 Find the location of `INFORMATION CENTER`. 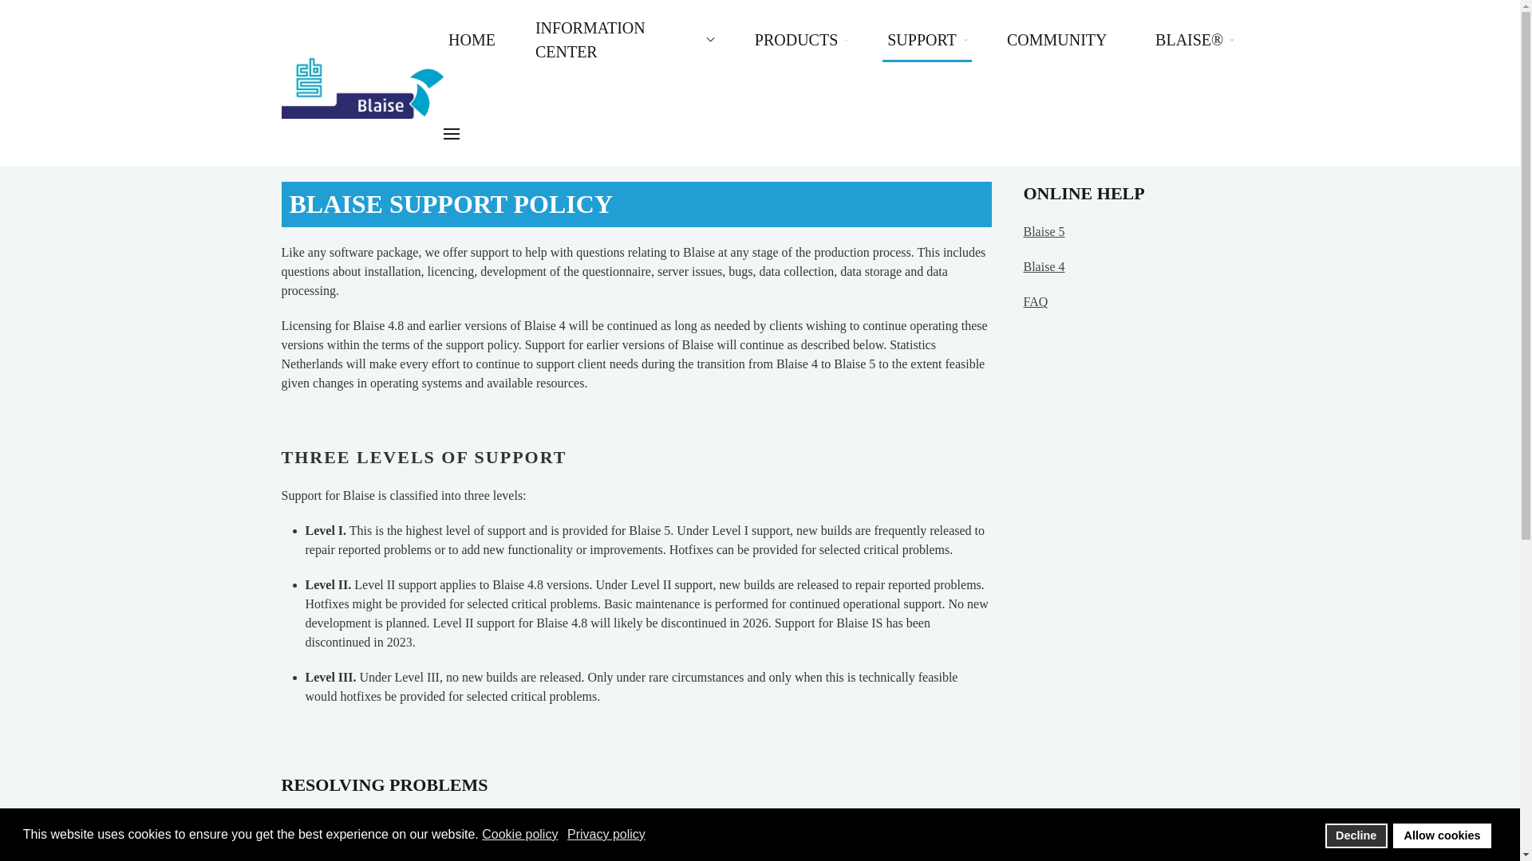

INFORMATION CENTER is located at coordinates (625, 39).